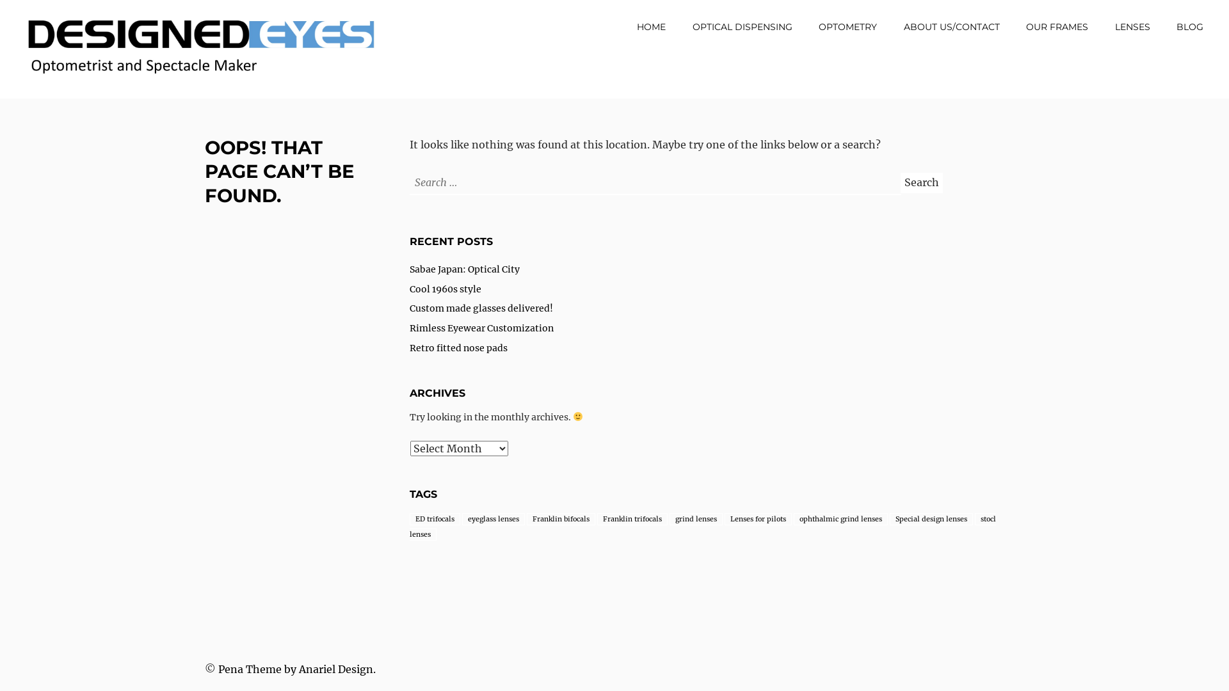  What do you see at coordinates (481, 308) in the screenshot?
I see `Custom made glasses delivered!` at bounding box center [481, 308].